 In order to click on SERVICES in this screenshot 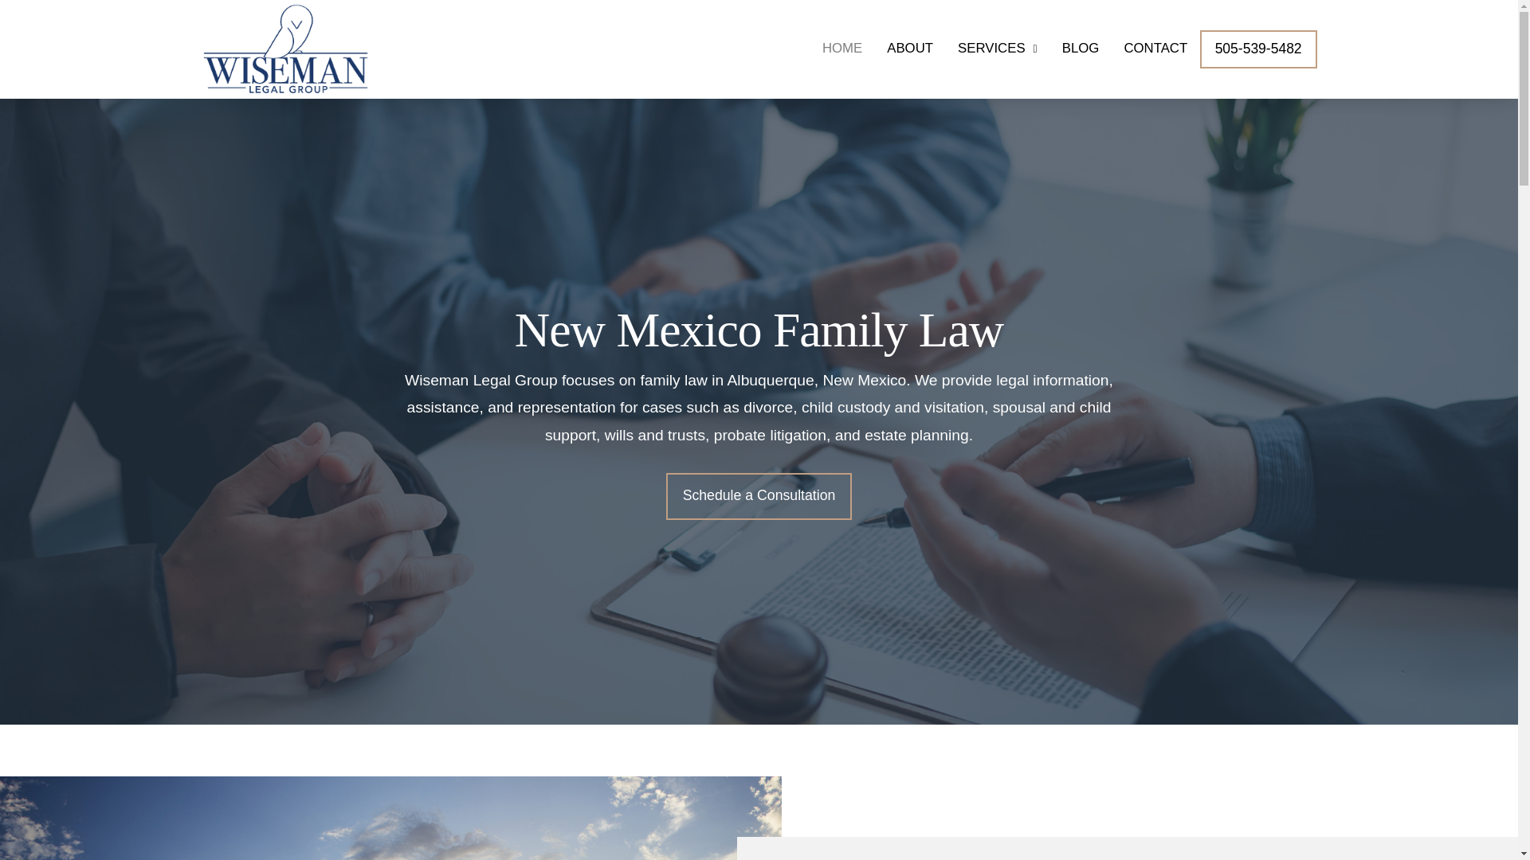, I will do `click(998, 49)`.